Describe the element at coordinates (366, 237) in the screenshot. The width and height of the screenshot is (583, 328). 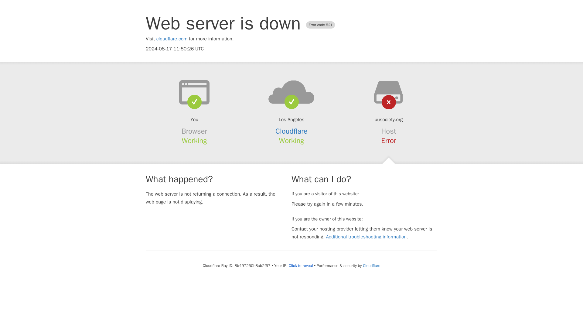
I see `Additional troubleshooting information` at that location.